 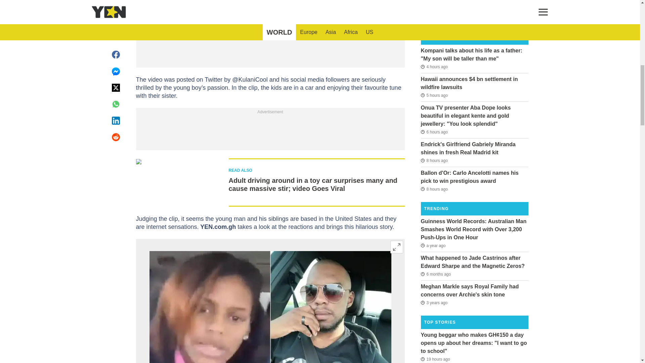 I want to click on 2024-08-03T03:28:03Z, so click(x=434, y=95).